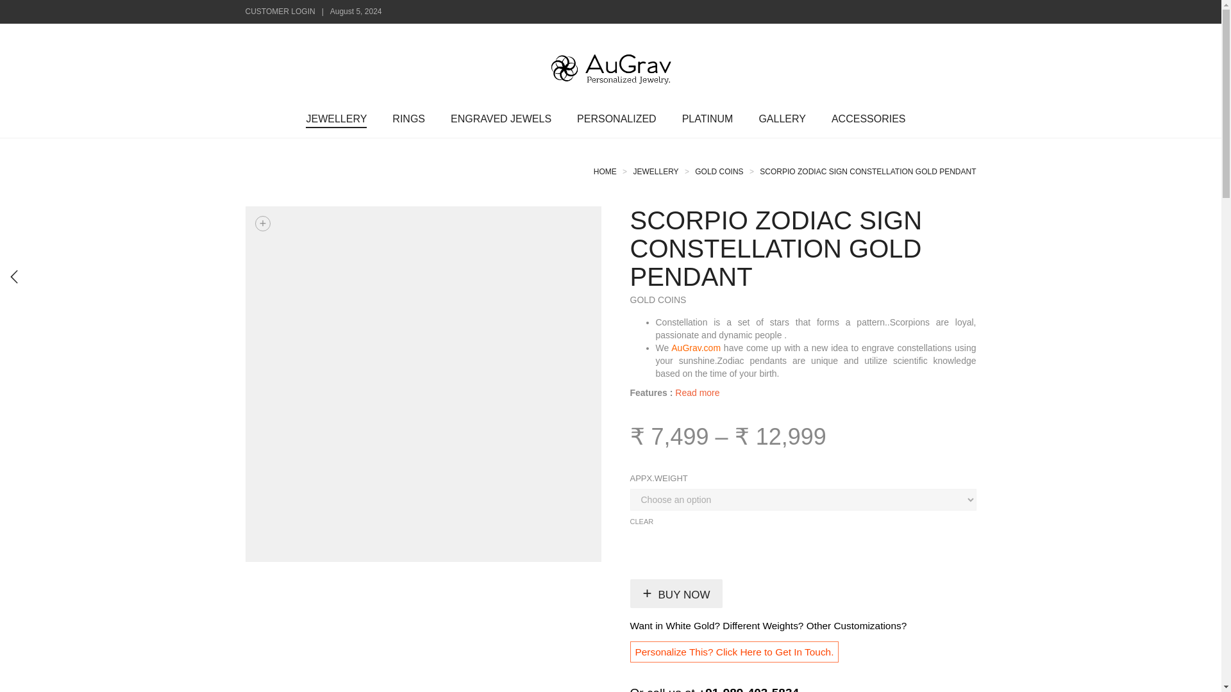 This screenshot has width=1231, height=692. I want to click on RINGS, so click(408, 119).